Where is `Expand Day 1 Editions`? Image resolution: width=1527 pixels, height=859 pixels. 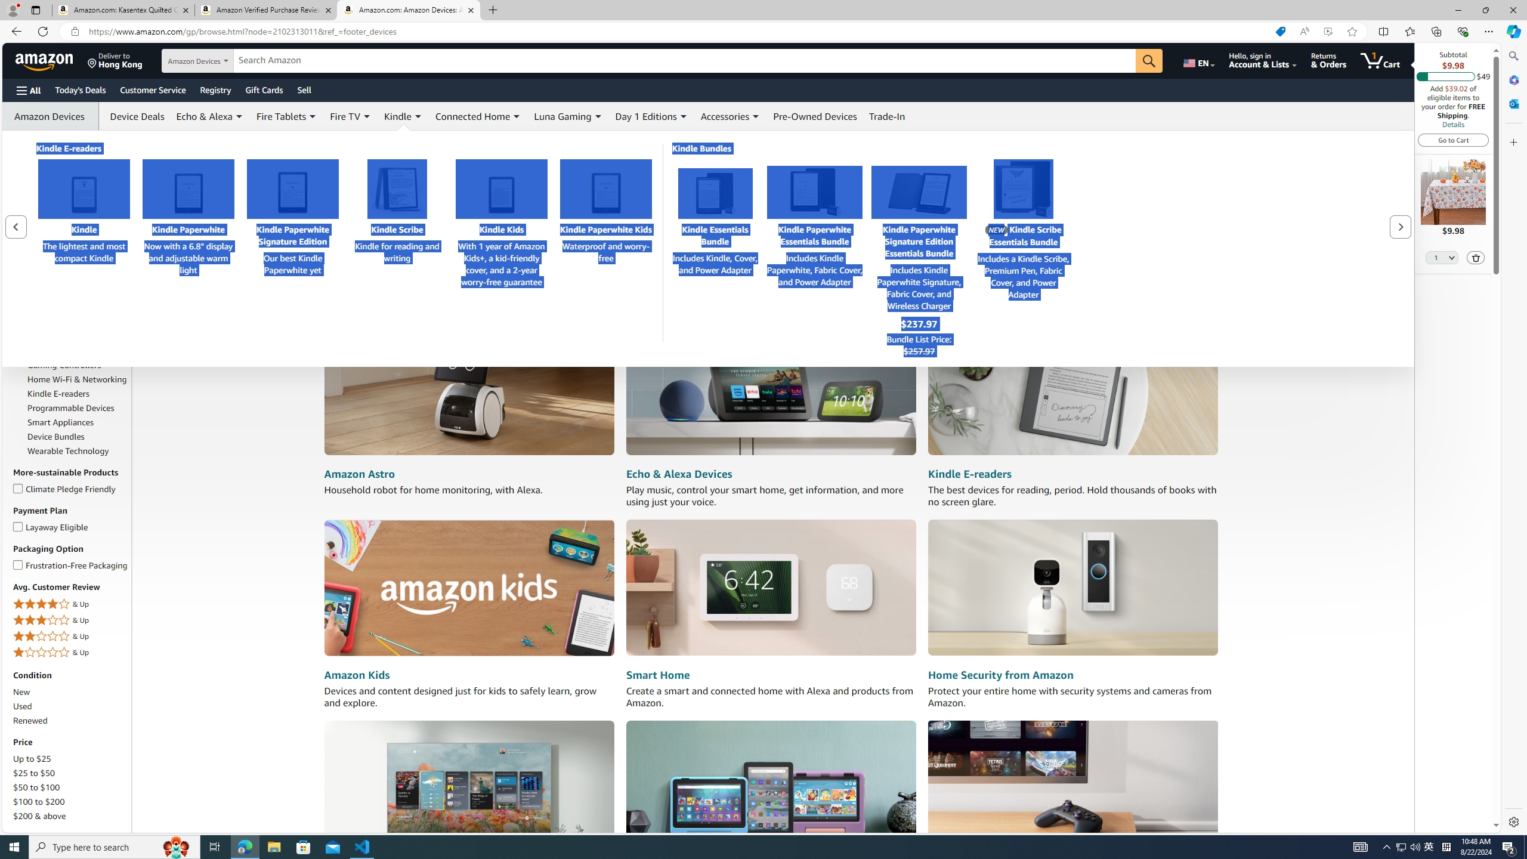 Expand Day 1 Editions is located at coordinates (684, 116).